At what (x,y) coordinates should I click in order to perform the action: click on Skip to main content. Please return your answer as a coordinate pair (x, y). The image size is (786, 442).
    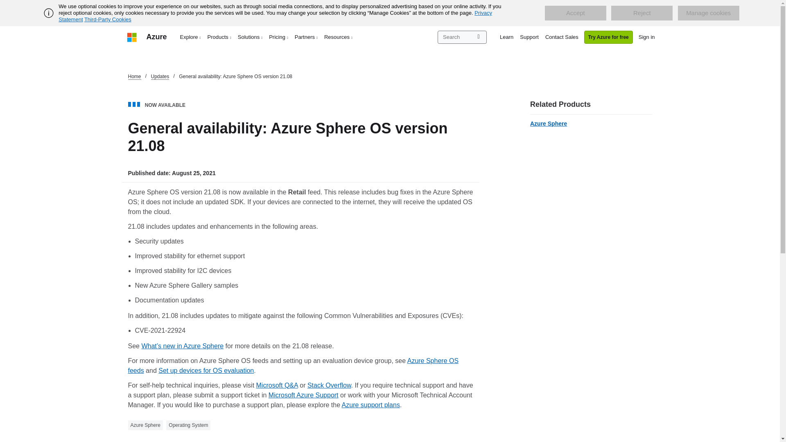
    Looking at the image, I should click on (4, 4).